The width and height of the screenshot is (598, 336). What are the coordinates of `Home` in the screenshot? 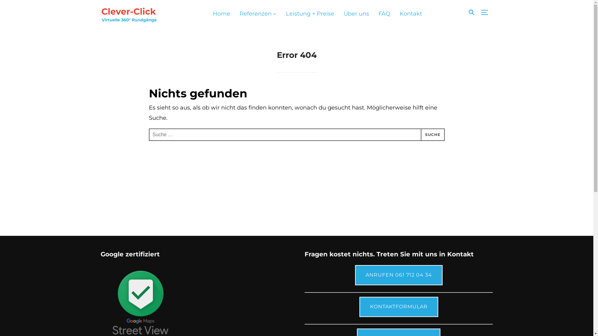 It's located at (221, 14).